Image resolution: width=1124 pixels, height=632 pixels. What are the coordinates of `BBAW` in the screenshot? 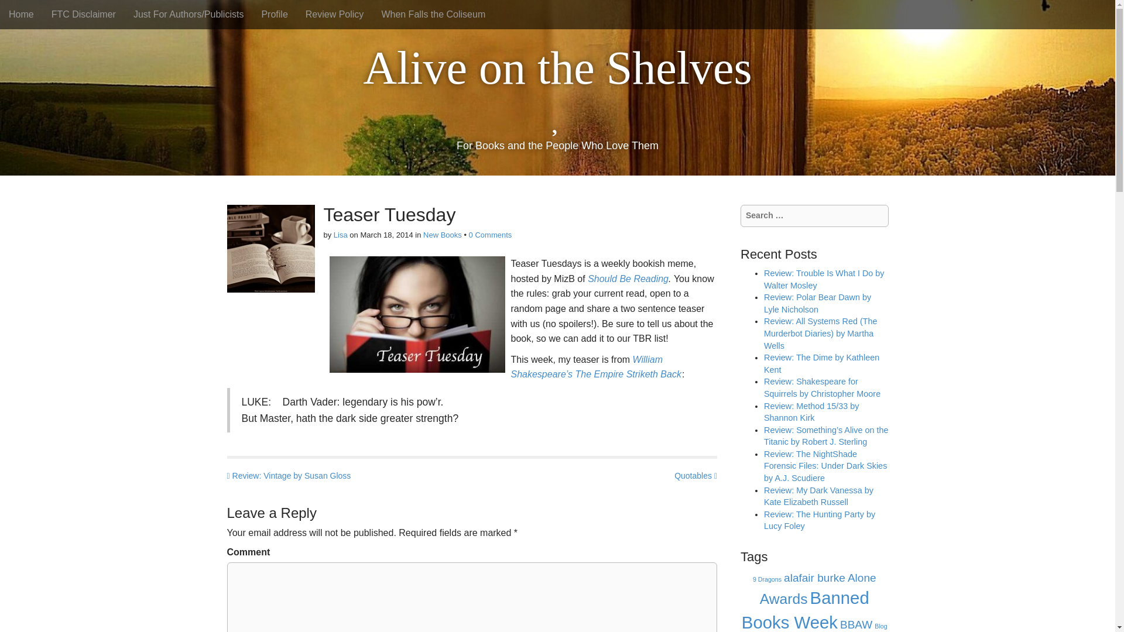 It's located at (856, 624).